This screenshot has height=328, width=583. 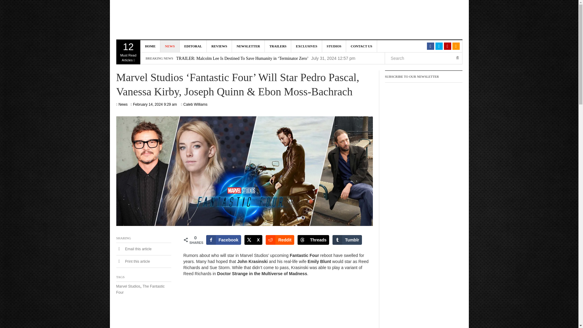 What do you see at coordinates (223, 240) in the screenshot?
I see `Share on Threads` at bounding box center [223, 240].